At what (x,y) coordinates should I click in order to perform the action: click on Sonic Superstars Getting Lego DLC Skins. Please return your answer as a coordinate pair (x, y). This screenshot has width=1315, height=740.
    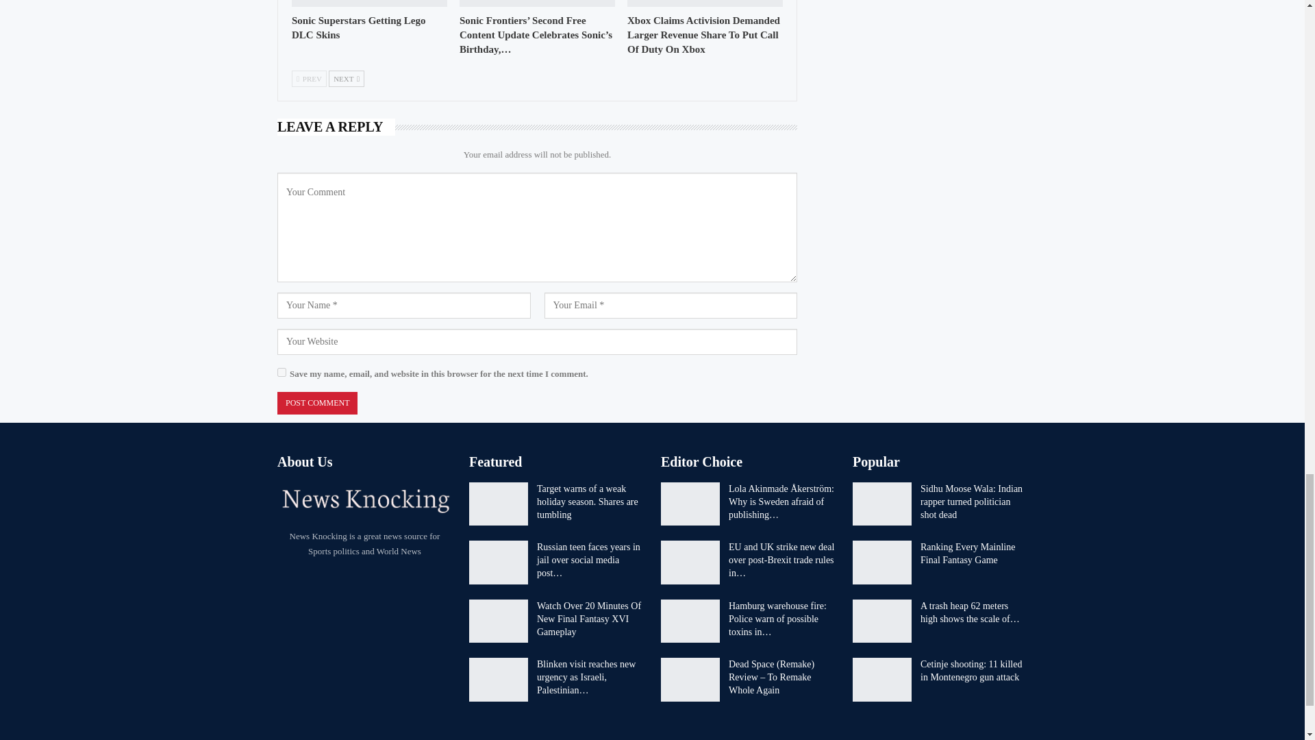
    Looking at the image, I should click on (358, 27).